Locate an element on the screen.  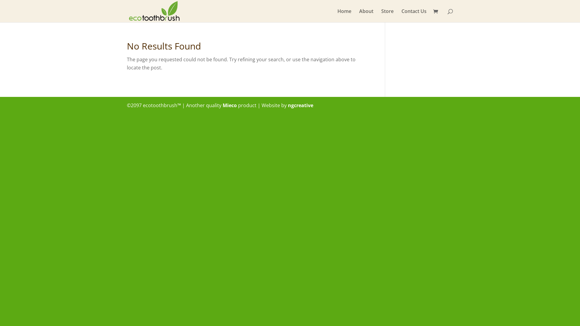
Contact Us is located at coordinates (414, 16).